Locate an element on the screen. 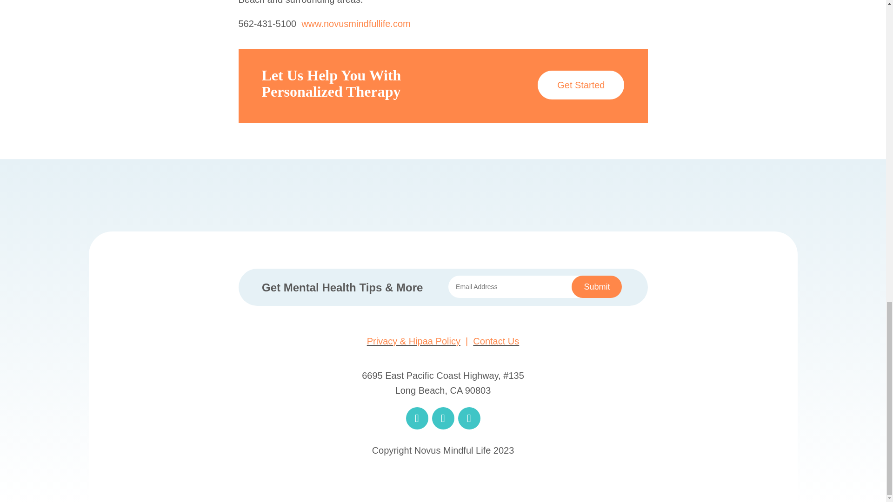 Image resolution: width=893 pixels, height=502 pixels. nvl-ic-mini is located at coordinates (443, 476).